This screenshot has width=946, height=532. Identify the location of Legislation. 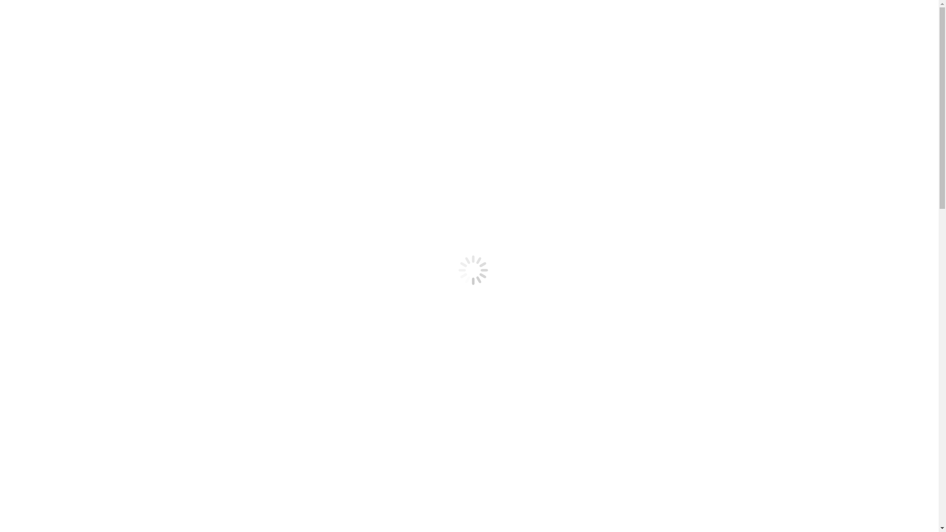
(41, 184).